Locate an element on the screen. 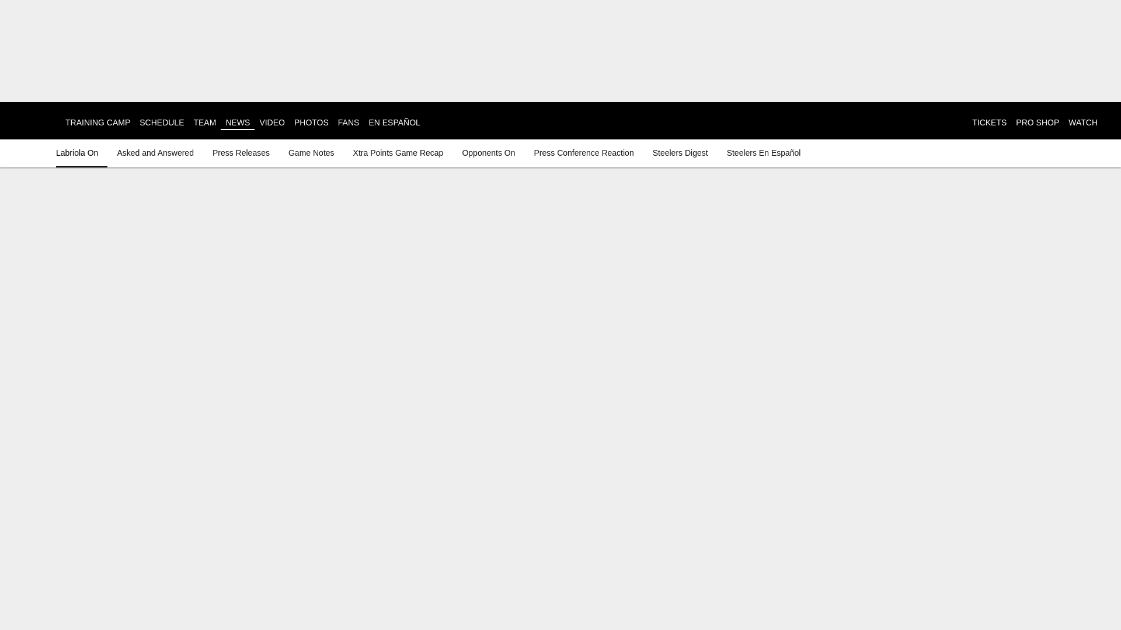 The image size is (1121, 630). VIDEO is located at coordinates (271, 123).